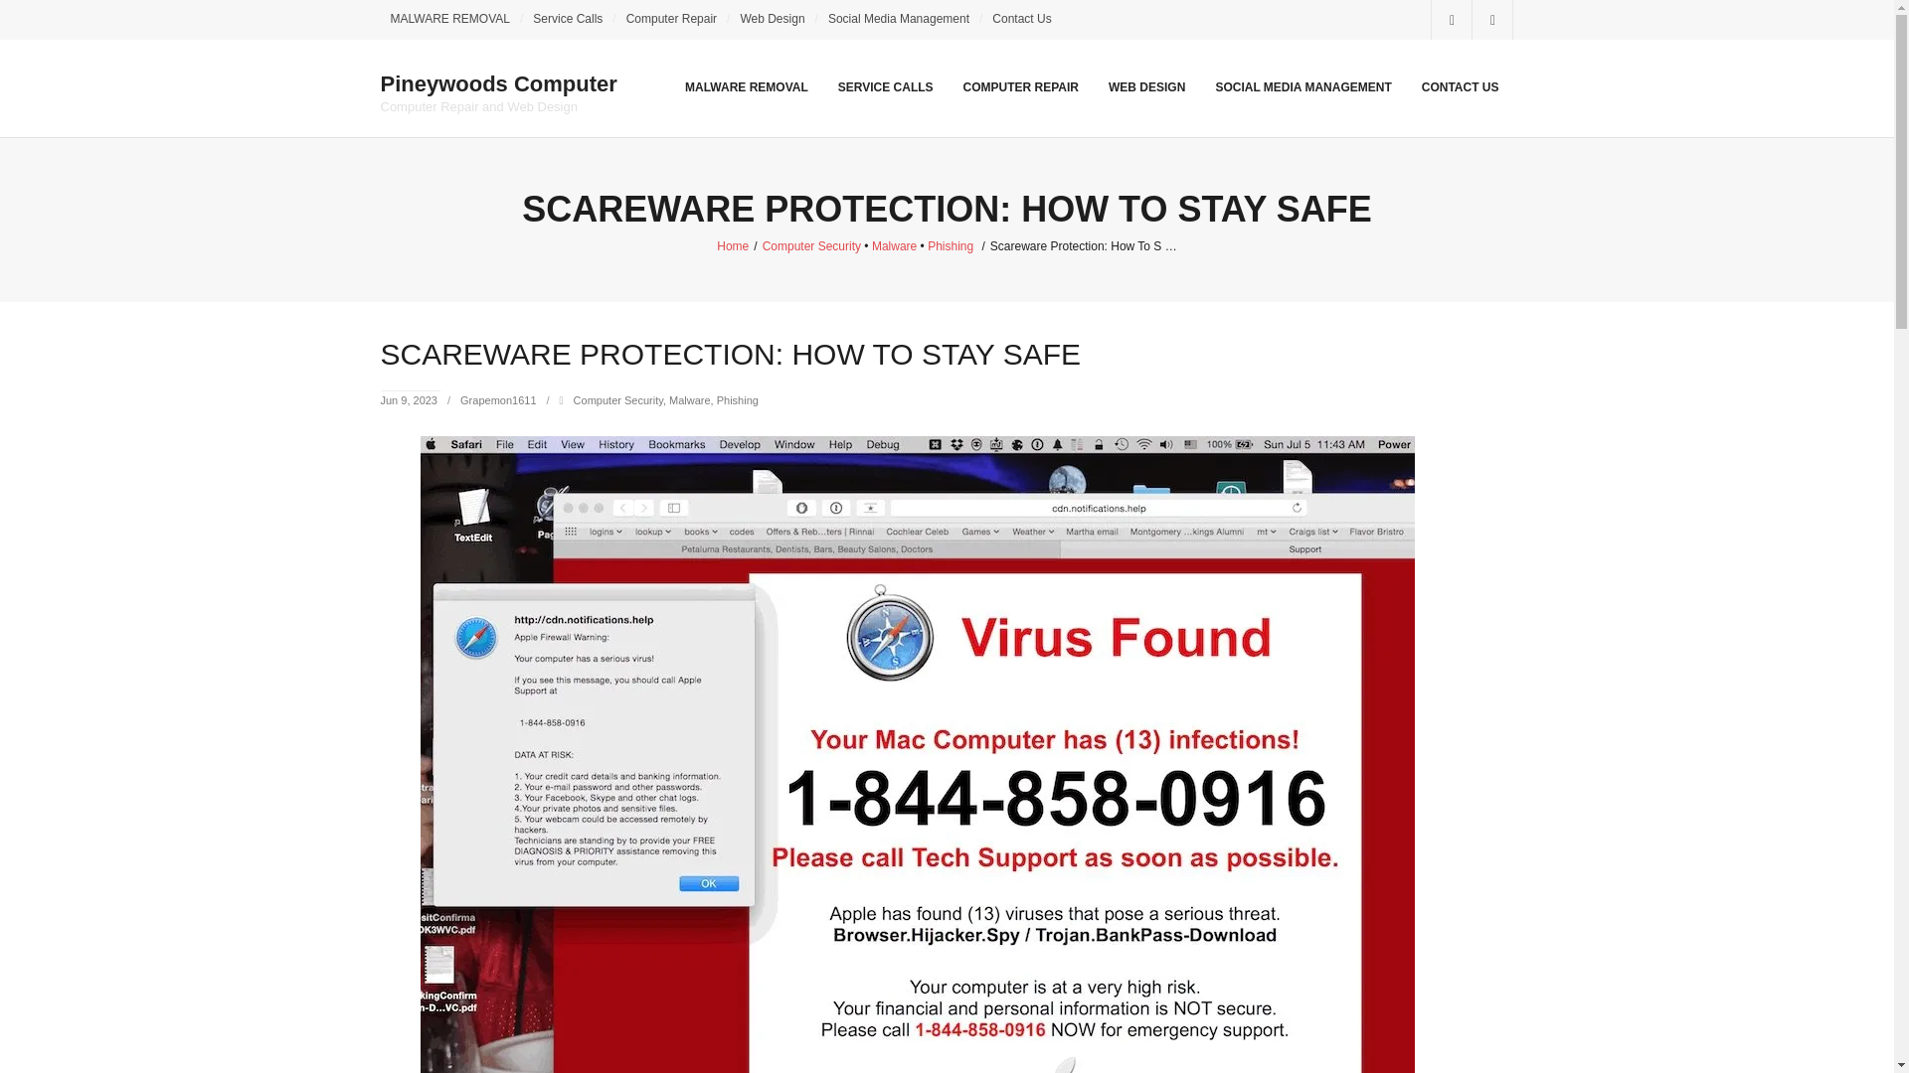 The image size is (1909, 1073). I want to click on Home, so click(732, 245).